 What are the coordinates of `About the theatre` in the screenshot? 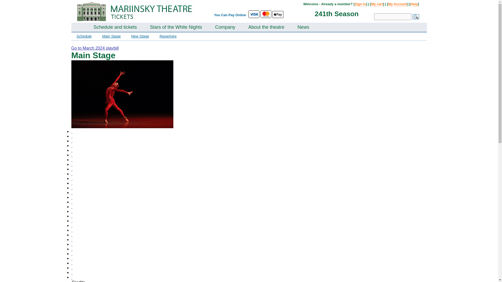 It's located at (266, 28).